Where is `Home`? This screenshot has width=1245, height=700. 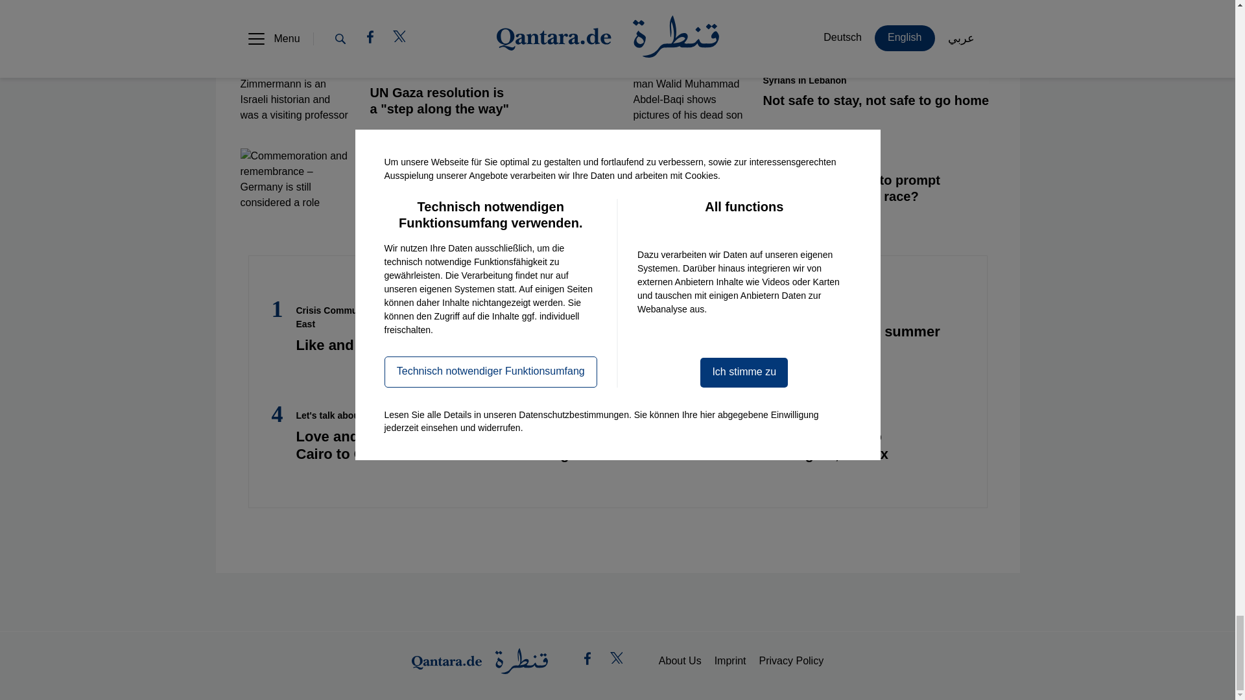
Home is located at coordinates (480, 661).